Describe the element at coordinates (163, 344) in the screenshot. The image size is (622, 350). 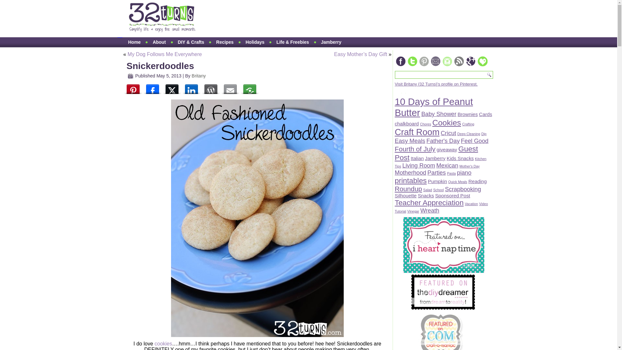
I see `cookies` at that location.